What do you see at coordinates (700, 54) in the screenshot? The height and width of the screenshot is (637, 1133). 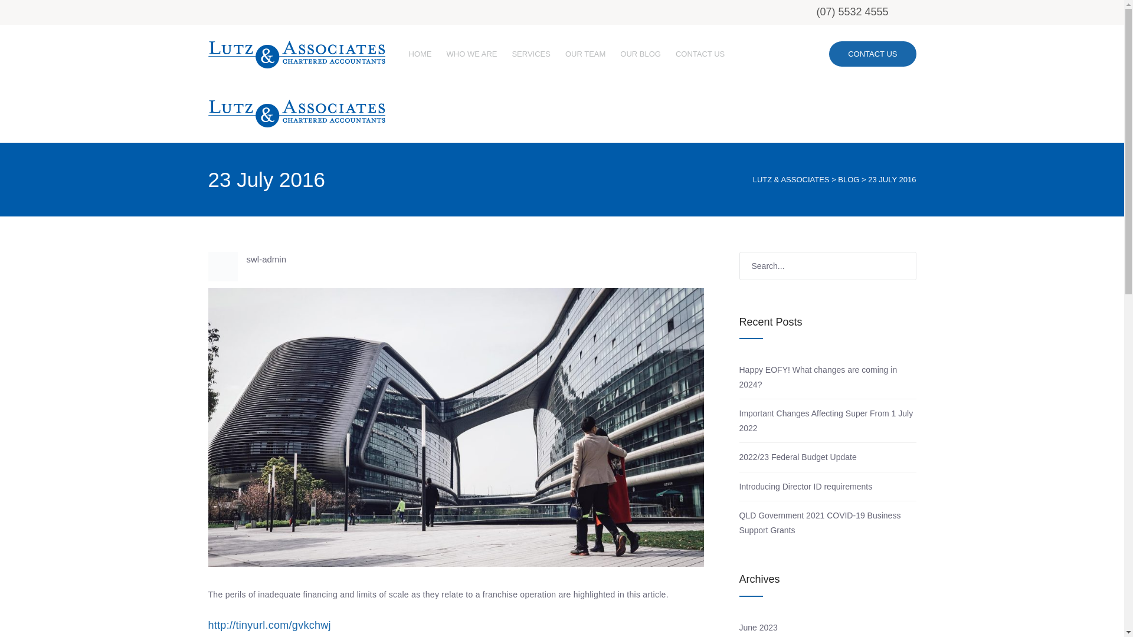 I see `CONTACT US` at bounding box center [700, 54].